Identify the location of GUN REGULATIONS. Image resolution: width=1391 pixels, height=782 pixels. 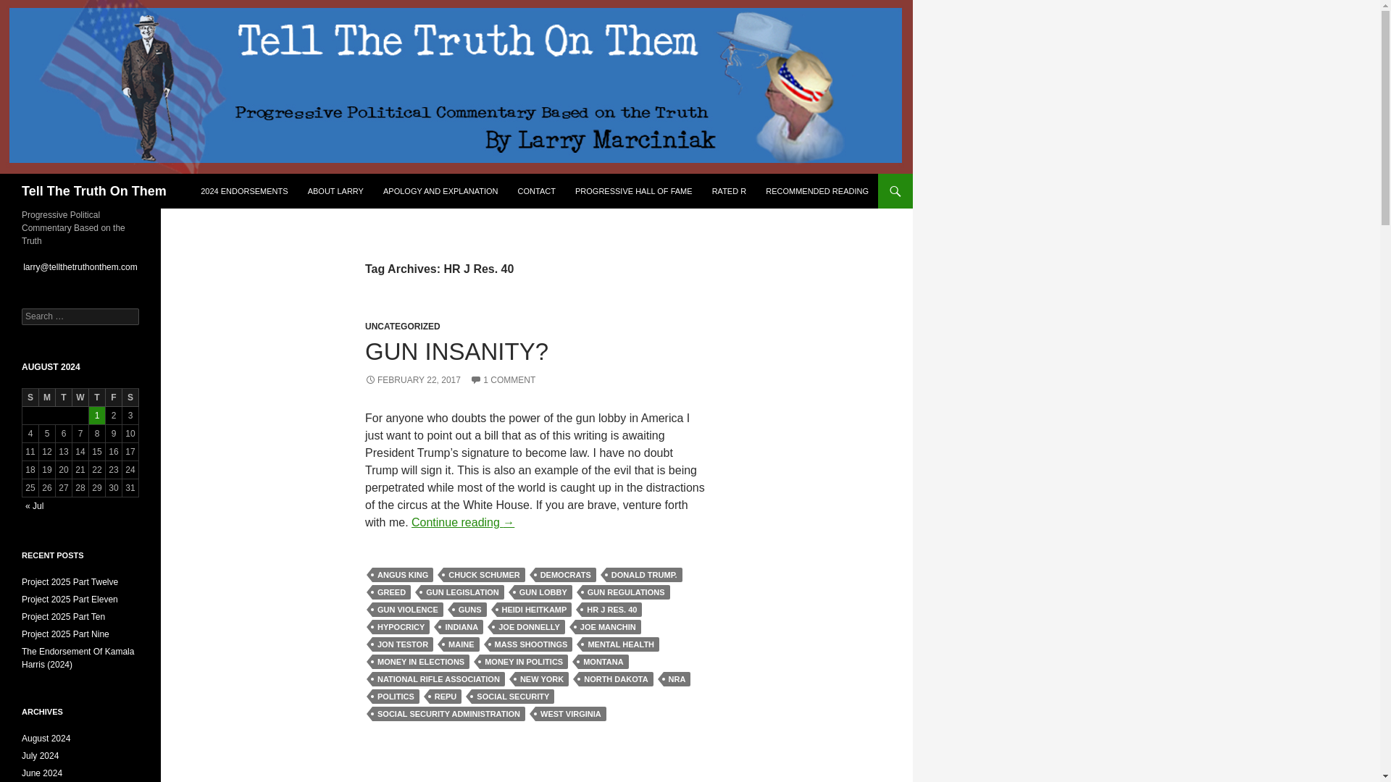
(626, 592).